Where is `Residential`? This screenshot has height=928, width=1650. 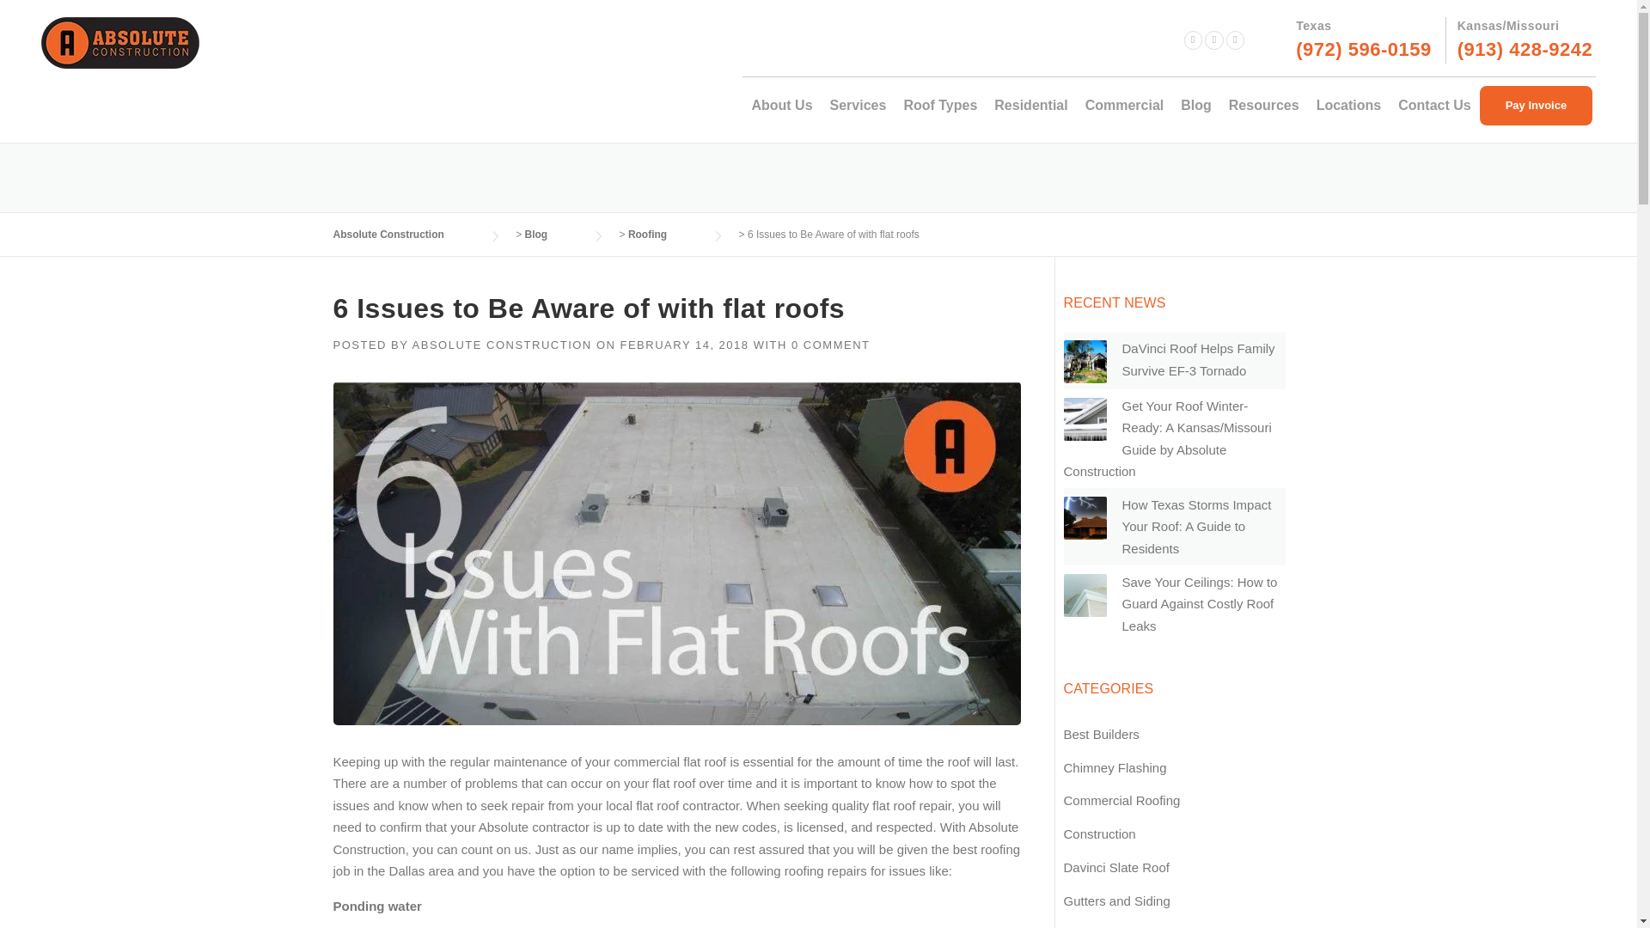 Residential is located at coordinates (1030, 105).